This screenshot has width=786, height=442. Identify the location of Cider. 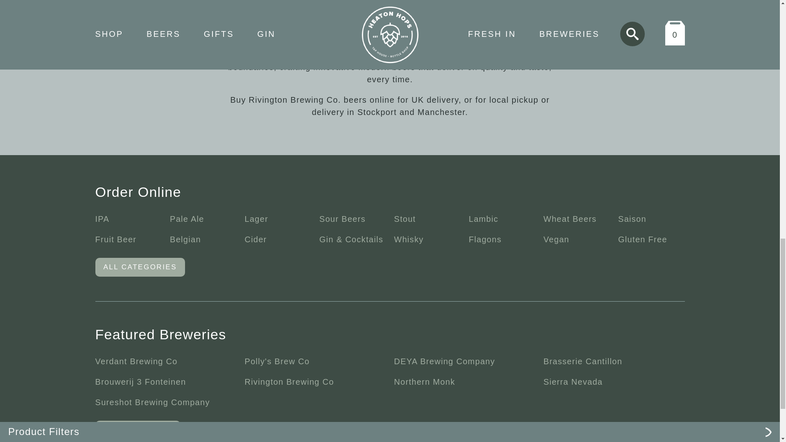
(255, 239).